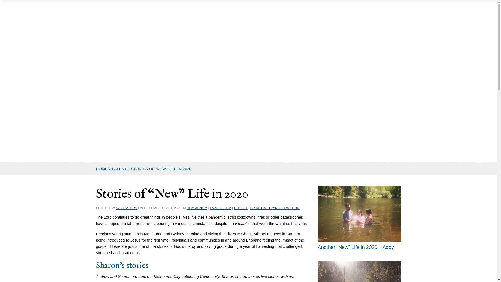 The image size is (501, 282). I want to click on COMMUNITY, so click(197, 208).